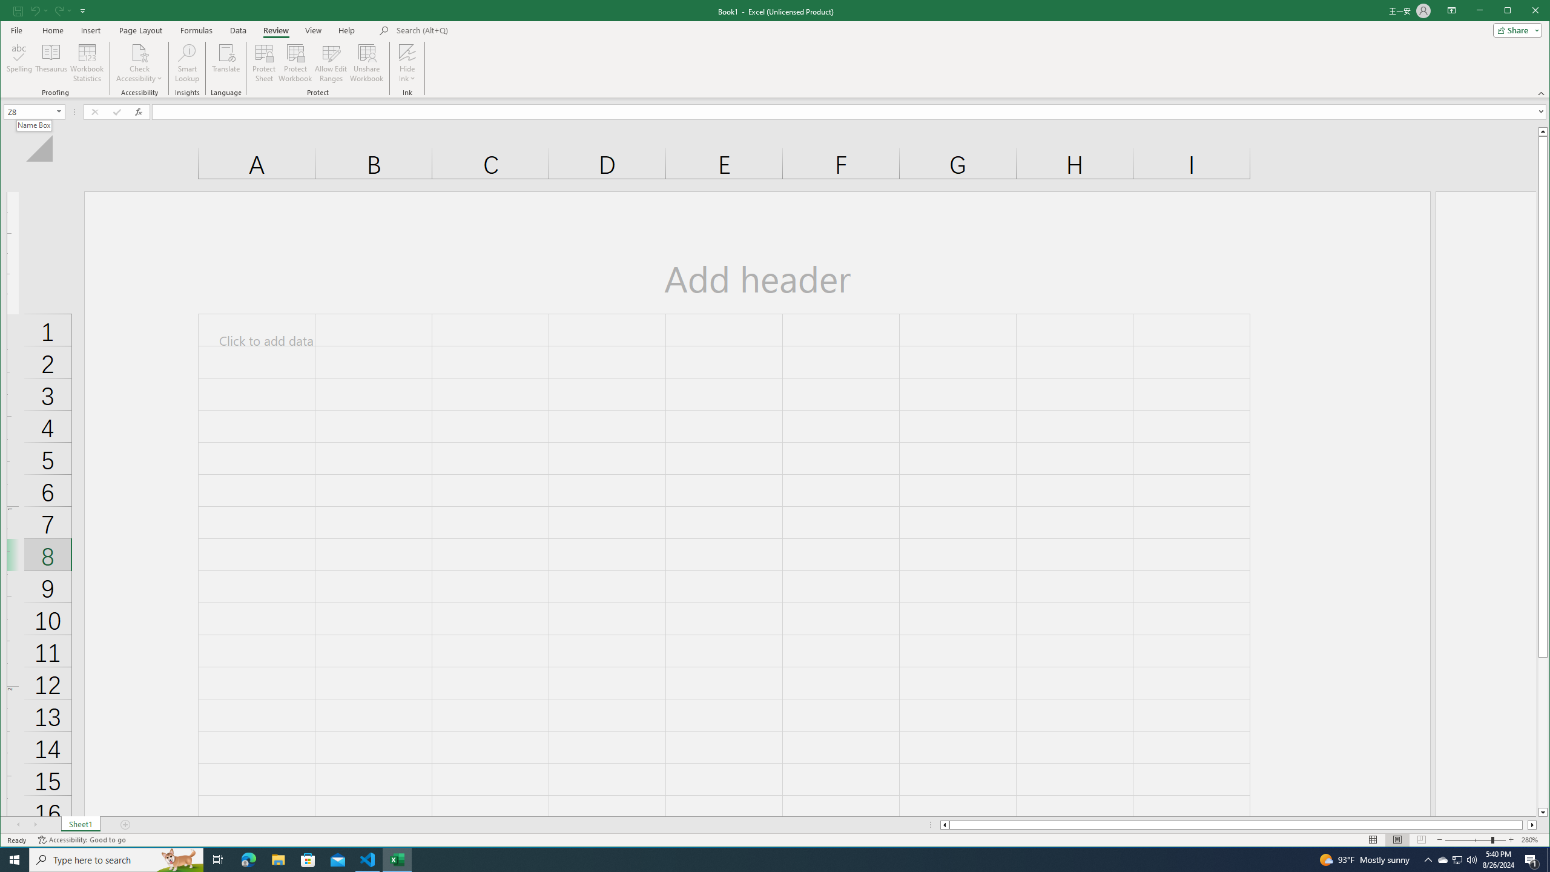  What do you see at coordinates (407, 52) in the screenshot?
I see `User Promoted Notification Area` at bounding box center [407, 52].